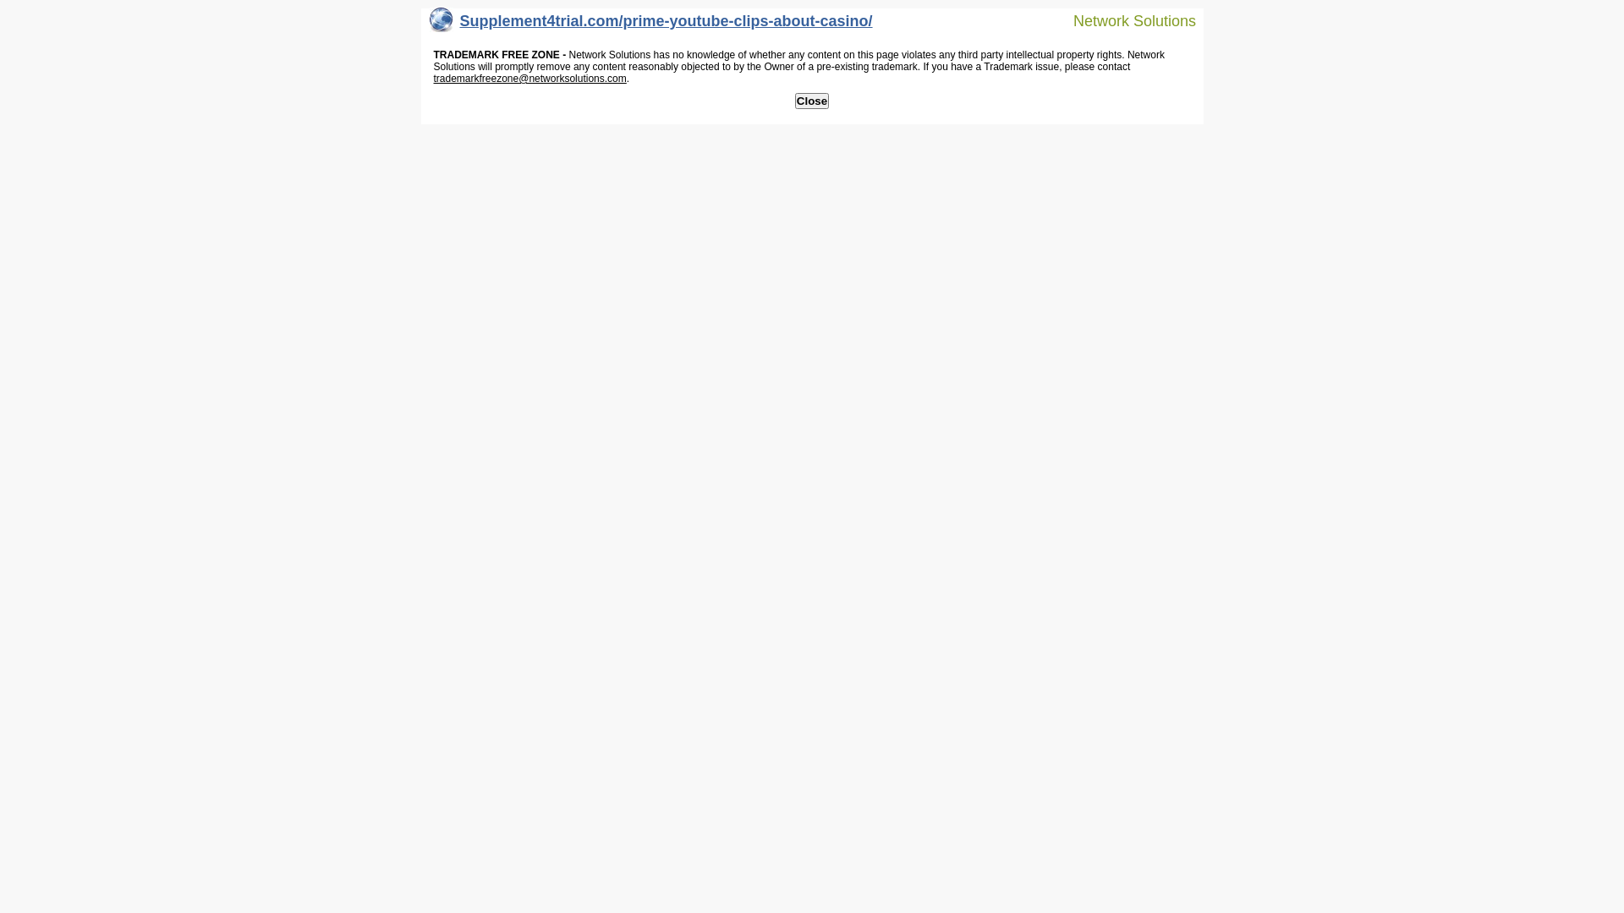 The height and width of the screenshot is (913, 1624). Describe the element at coordinates (812, 101) in the screenshot. I see `Close` at that location.